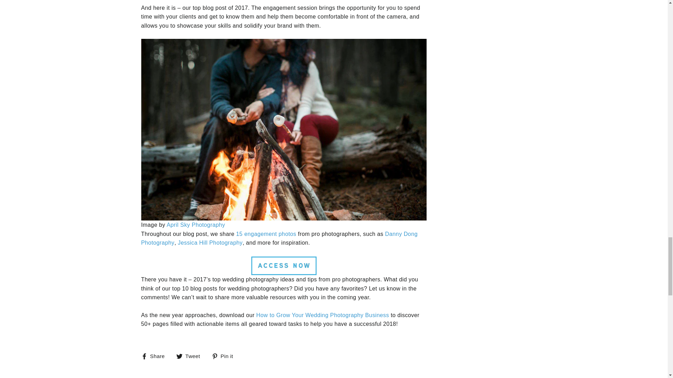  I want to click on Tweet on Twitter, so click(191, 356).